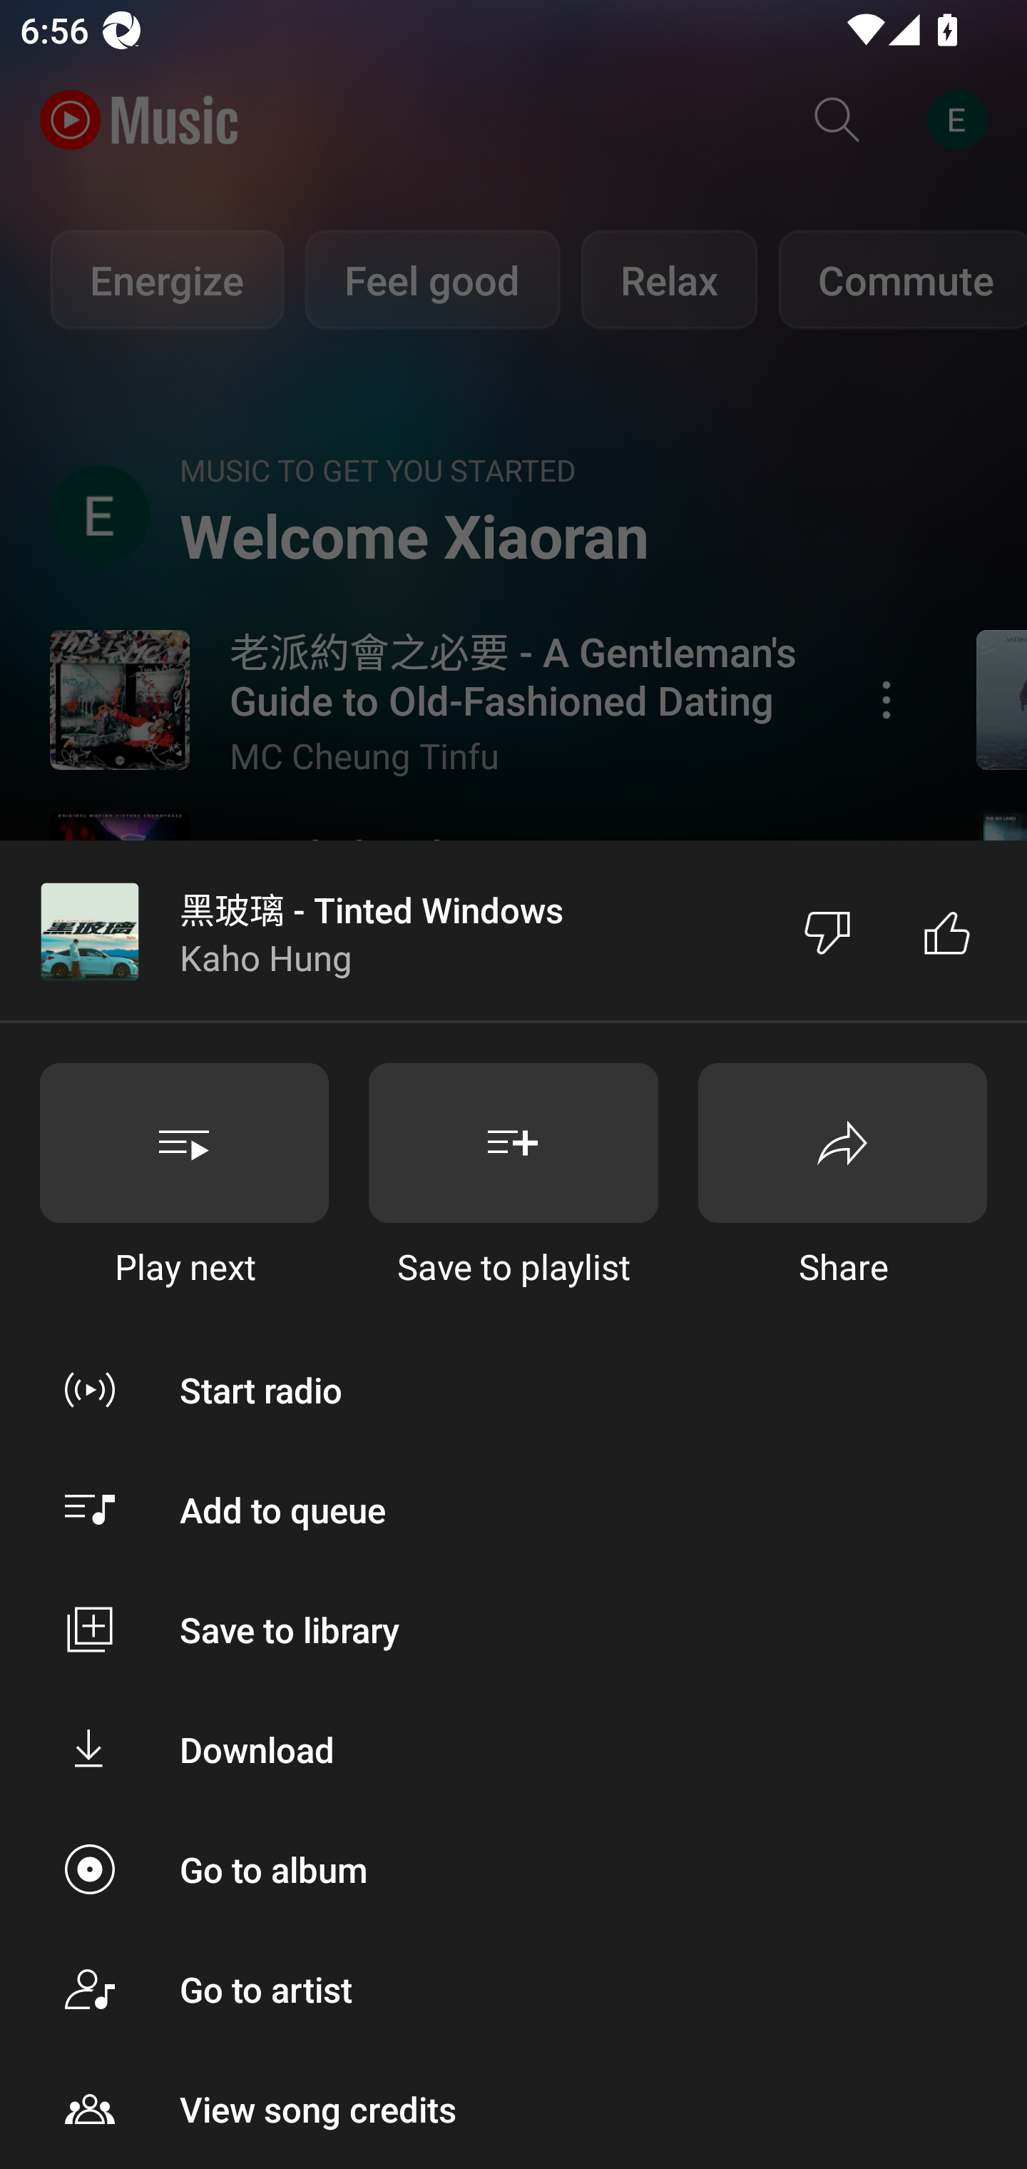 This screenshot has height=2169, width=1027. What do you see at coordinates (513, 2109) in the screenshot?
I see `View song credits` at bounding box center [513, 2109].